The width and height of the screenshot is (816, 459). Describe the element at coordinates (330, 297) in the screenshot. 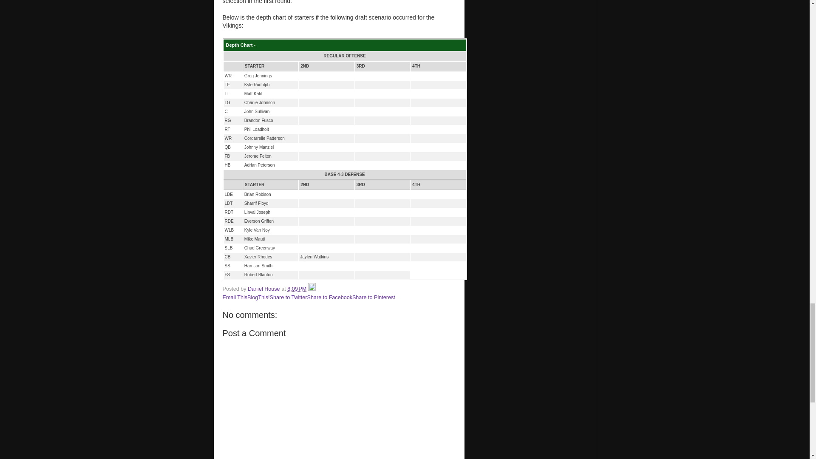

I see `Share to Facebook` at that location.